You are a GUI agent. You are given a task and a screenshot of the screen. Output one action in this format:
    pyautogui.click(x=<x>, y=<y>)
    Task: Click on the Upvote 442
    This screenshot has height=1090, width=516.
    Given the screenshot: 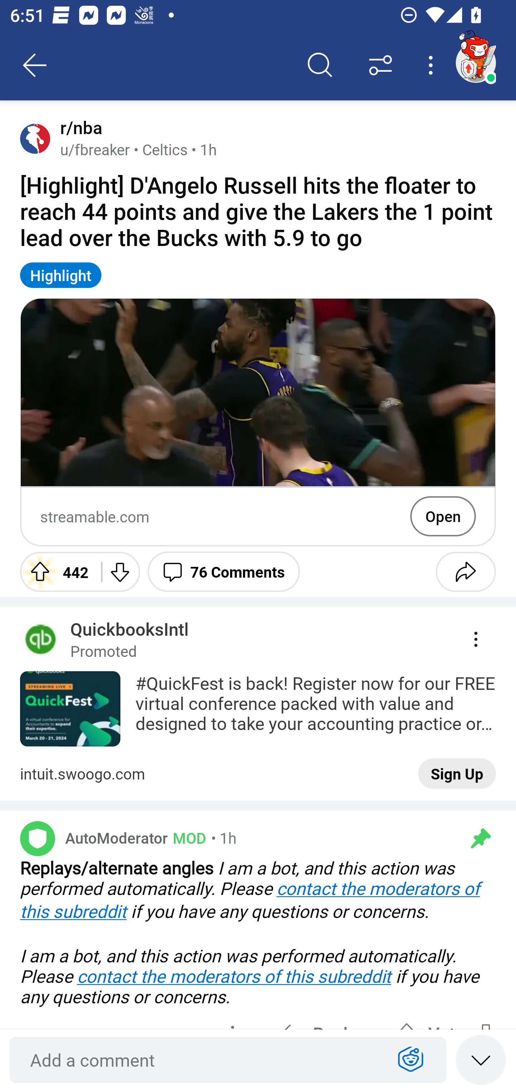 What is the action you would take?
    pyautogui.click(x=56, y=572)
    